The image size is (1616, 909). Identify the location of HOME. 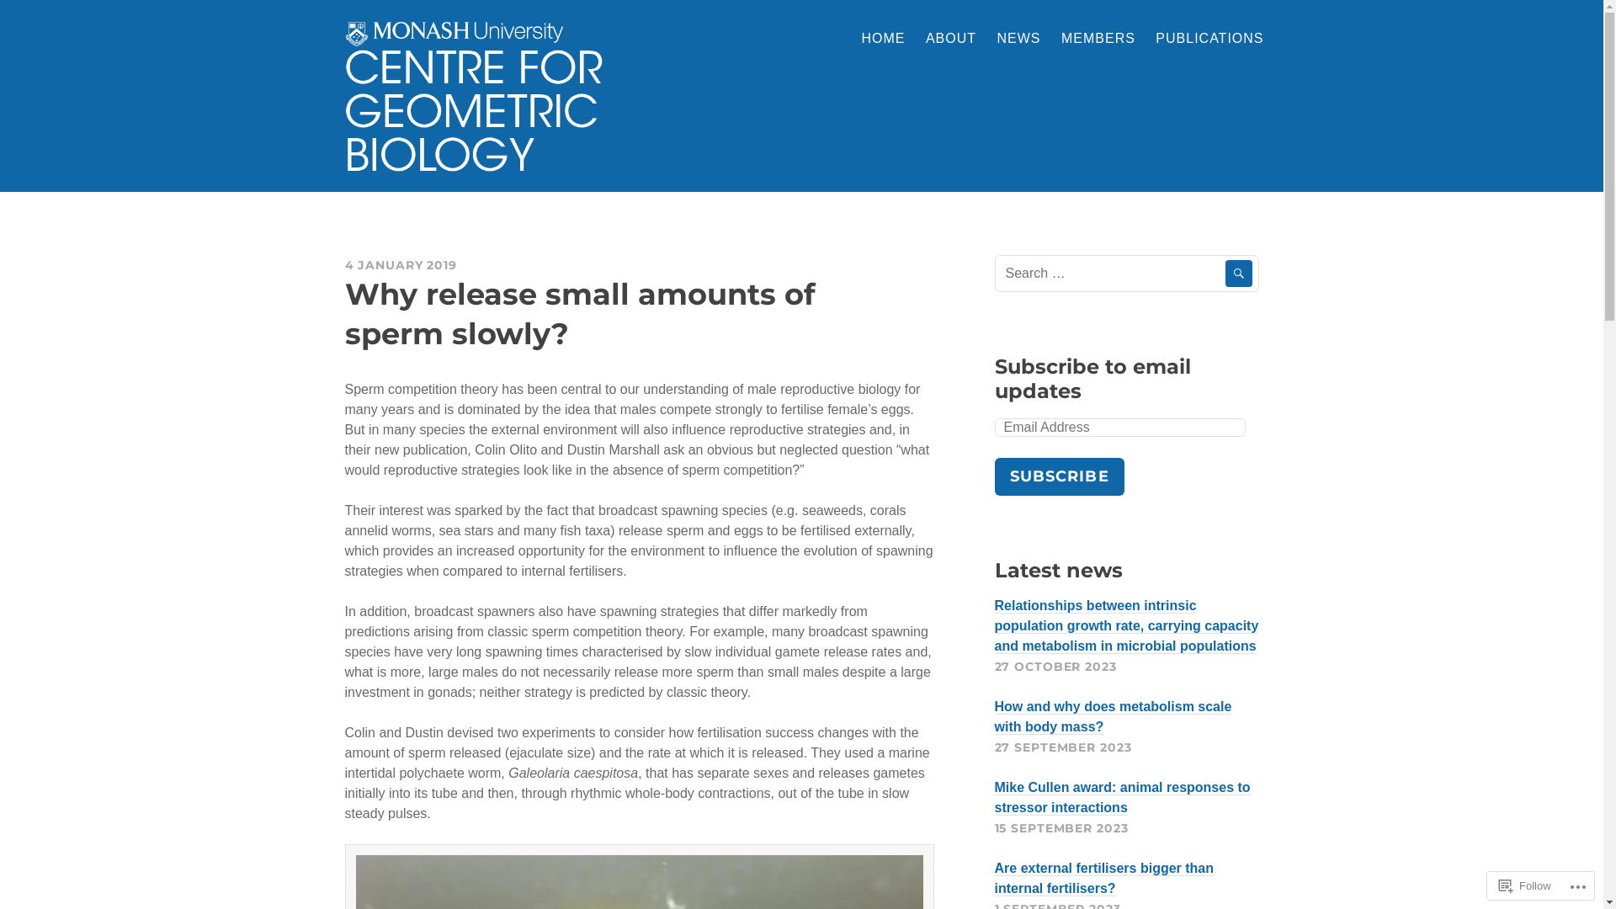
(883, 40).